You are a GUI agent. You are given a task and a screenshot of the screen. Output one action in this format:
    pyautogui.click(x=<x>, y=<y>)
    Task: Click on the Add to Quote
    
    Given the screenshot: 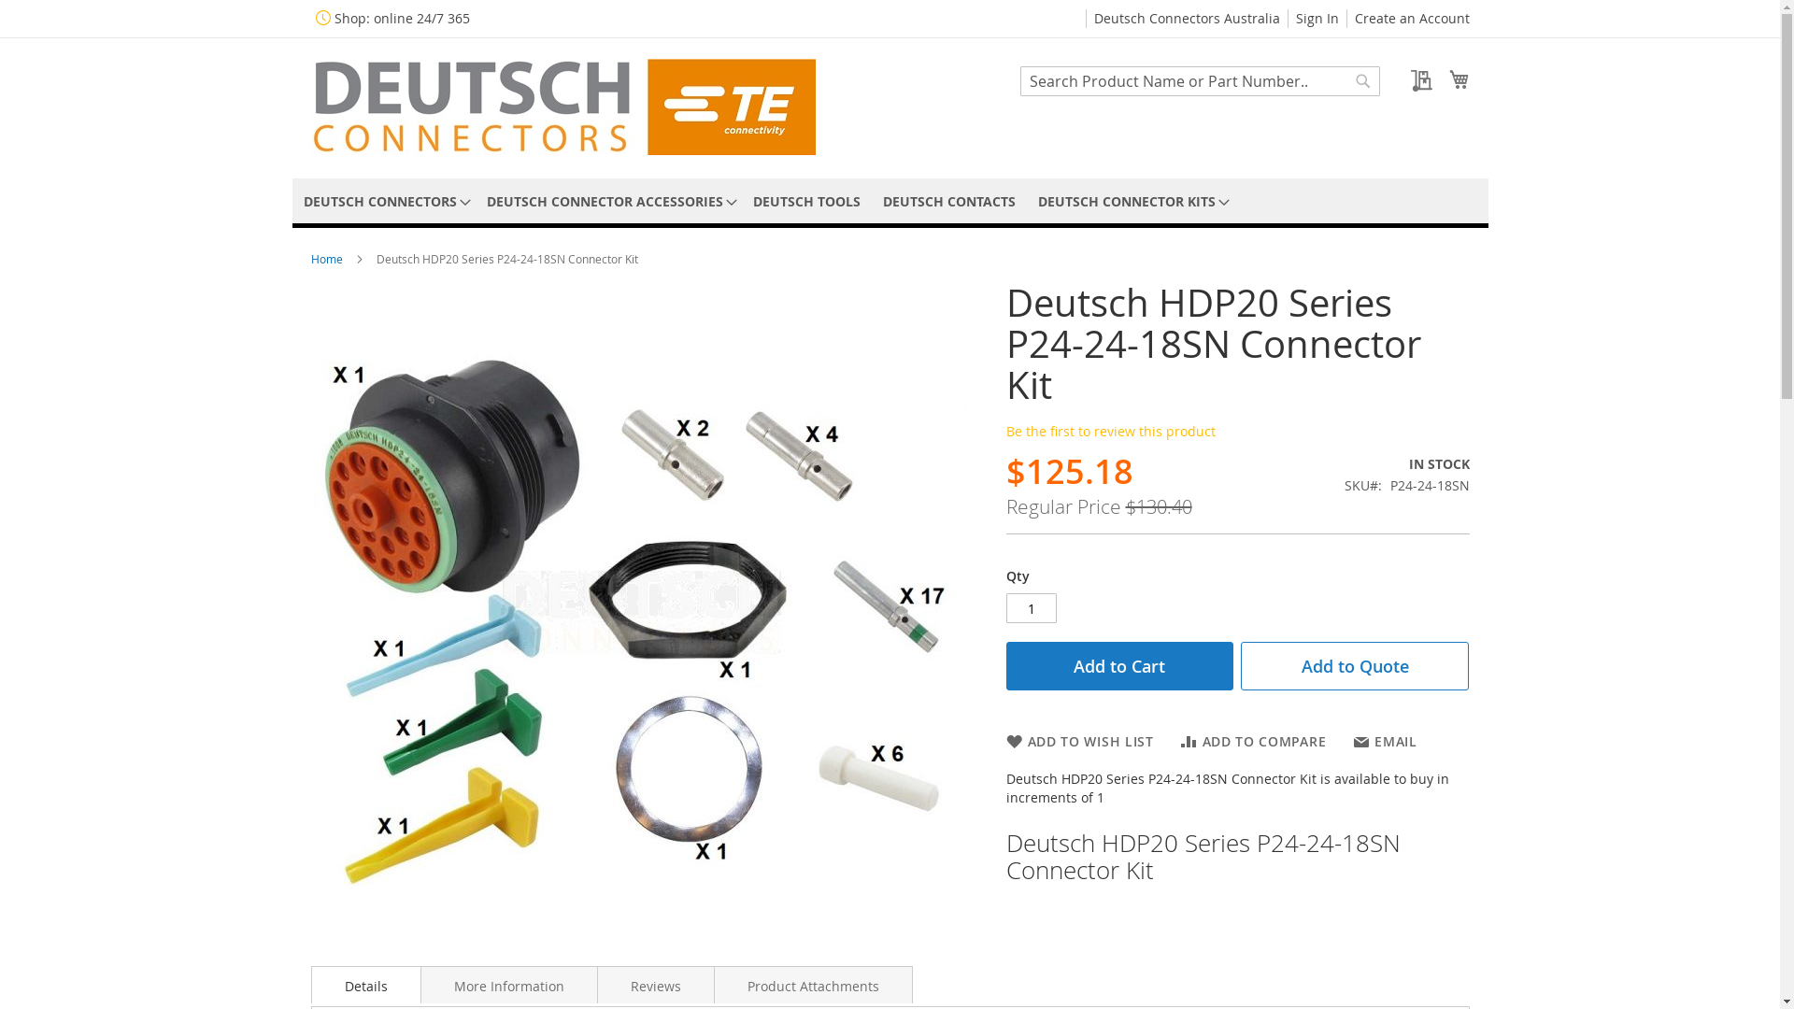 What is the action you would take?
    pyautogui.click(x=1355, y=666)
    